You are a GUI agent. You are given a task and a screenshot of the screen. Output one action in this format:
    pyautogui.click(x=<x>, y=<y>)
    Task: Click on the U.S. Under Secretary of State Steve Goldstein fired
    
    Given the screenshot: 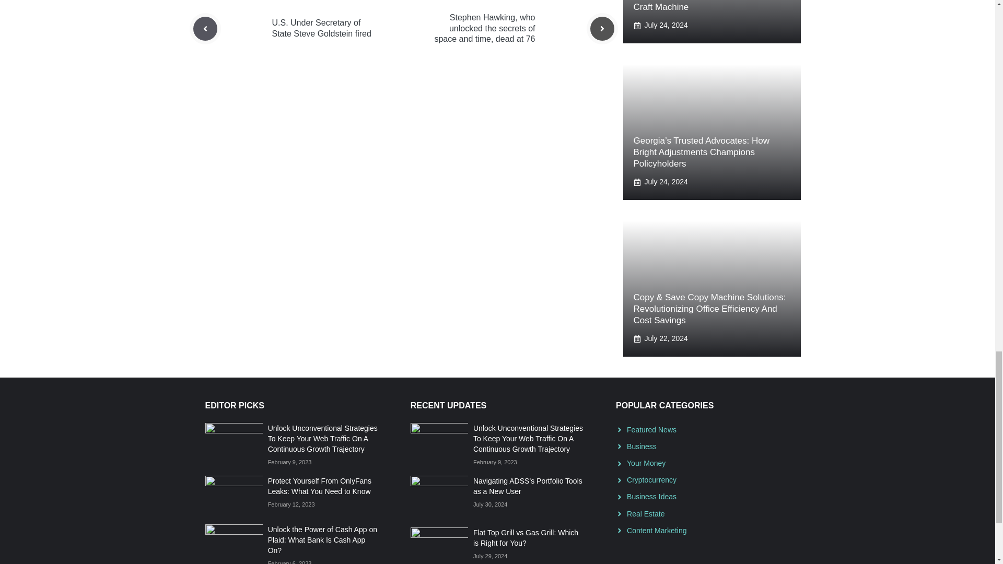 What is the action you would take?
    pyautogui.click(x=321, y=28)
    